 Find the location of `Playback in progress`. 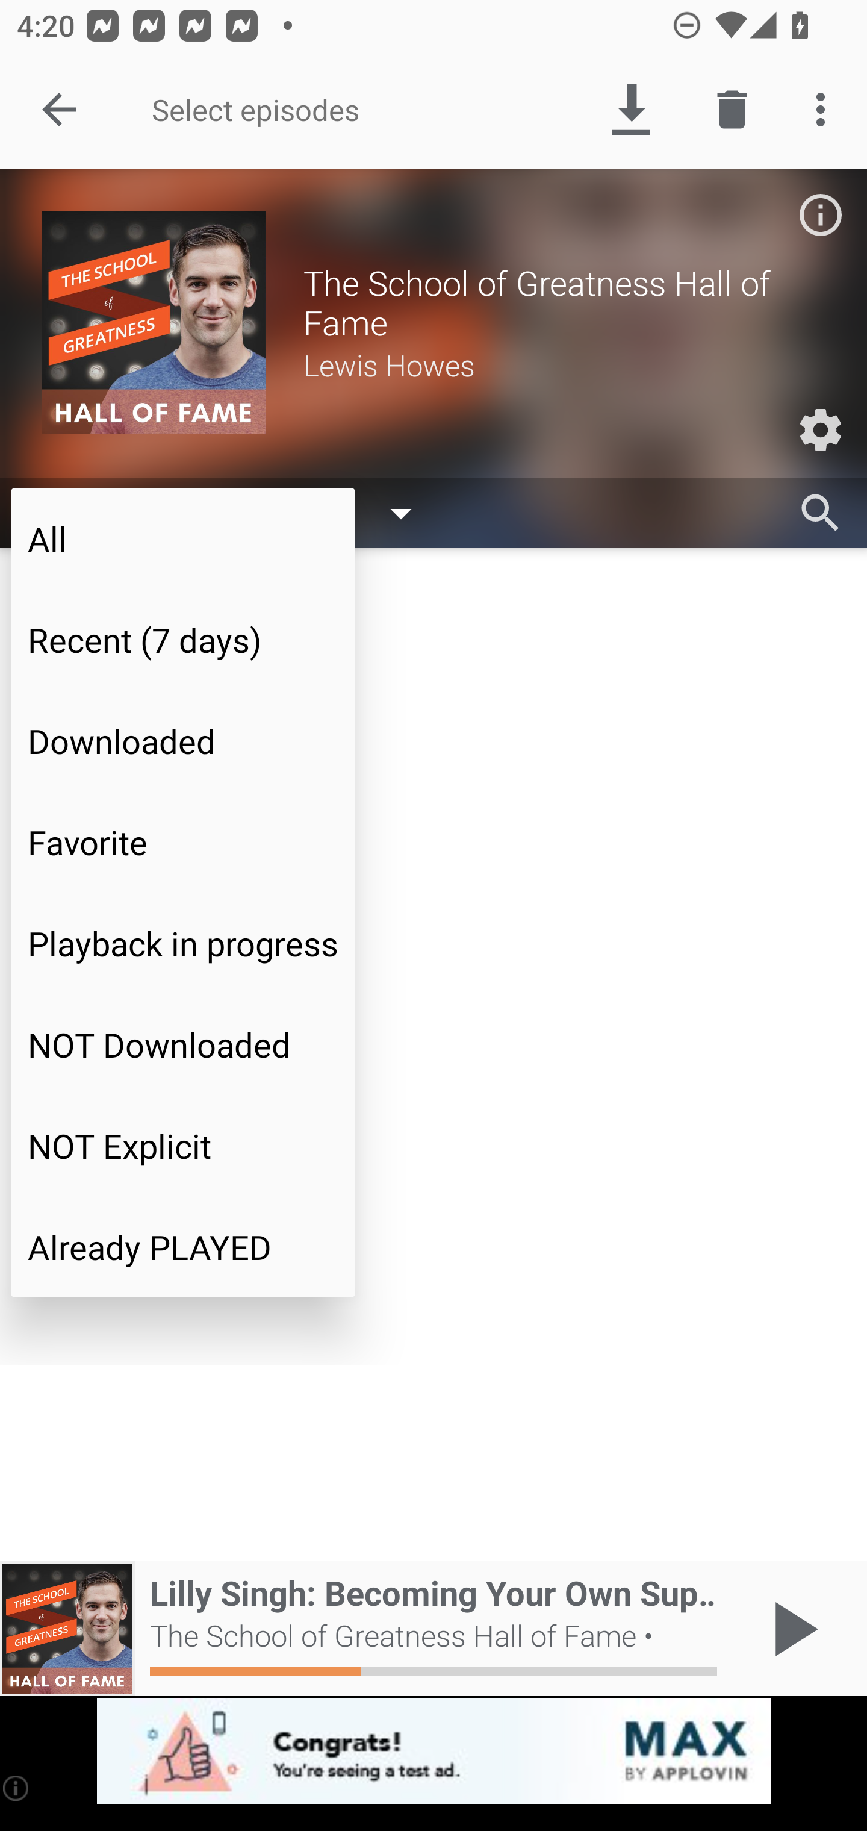

Playback in progress is located at coordinates (183, 943).